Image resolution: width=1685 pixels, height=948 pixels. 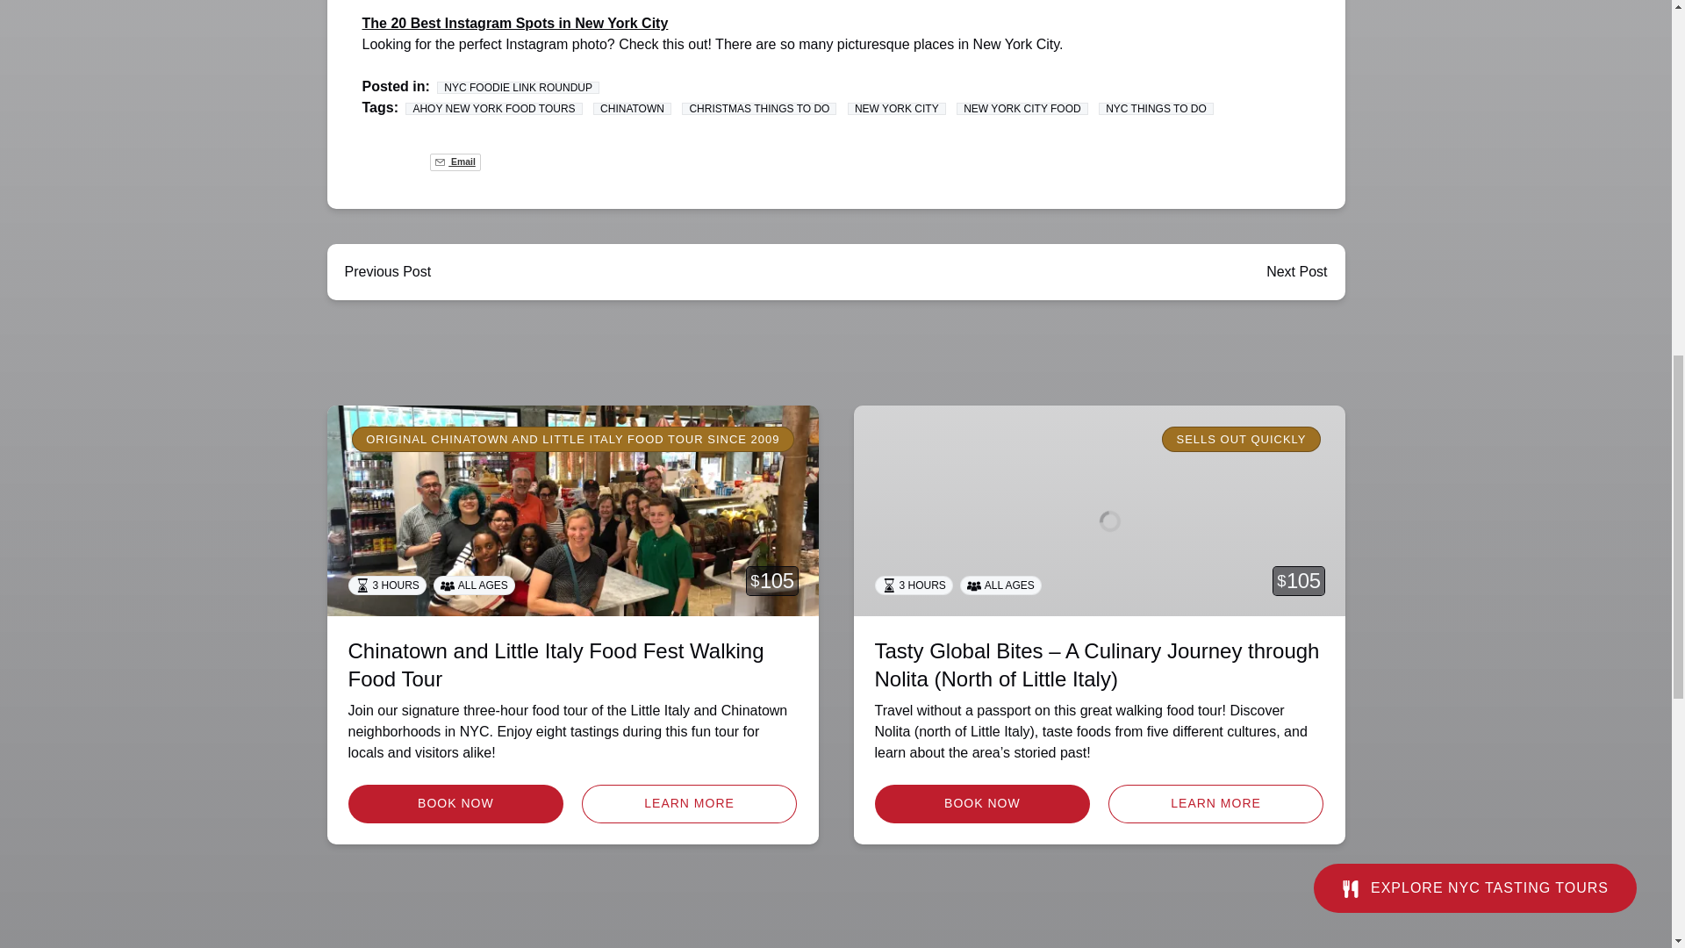 I want to click on The 20 Best Instagram Spots in New York City, so click(x=514, y=23).